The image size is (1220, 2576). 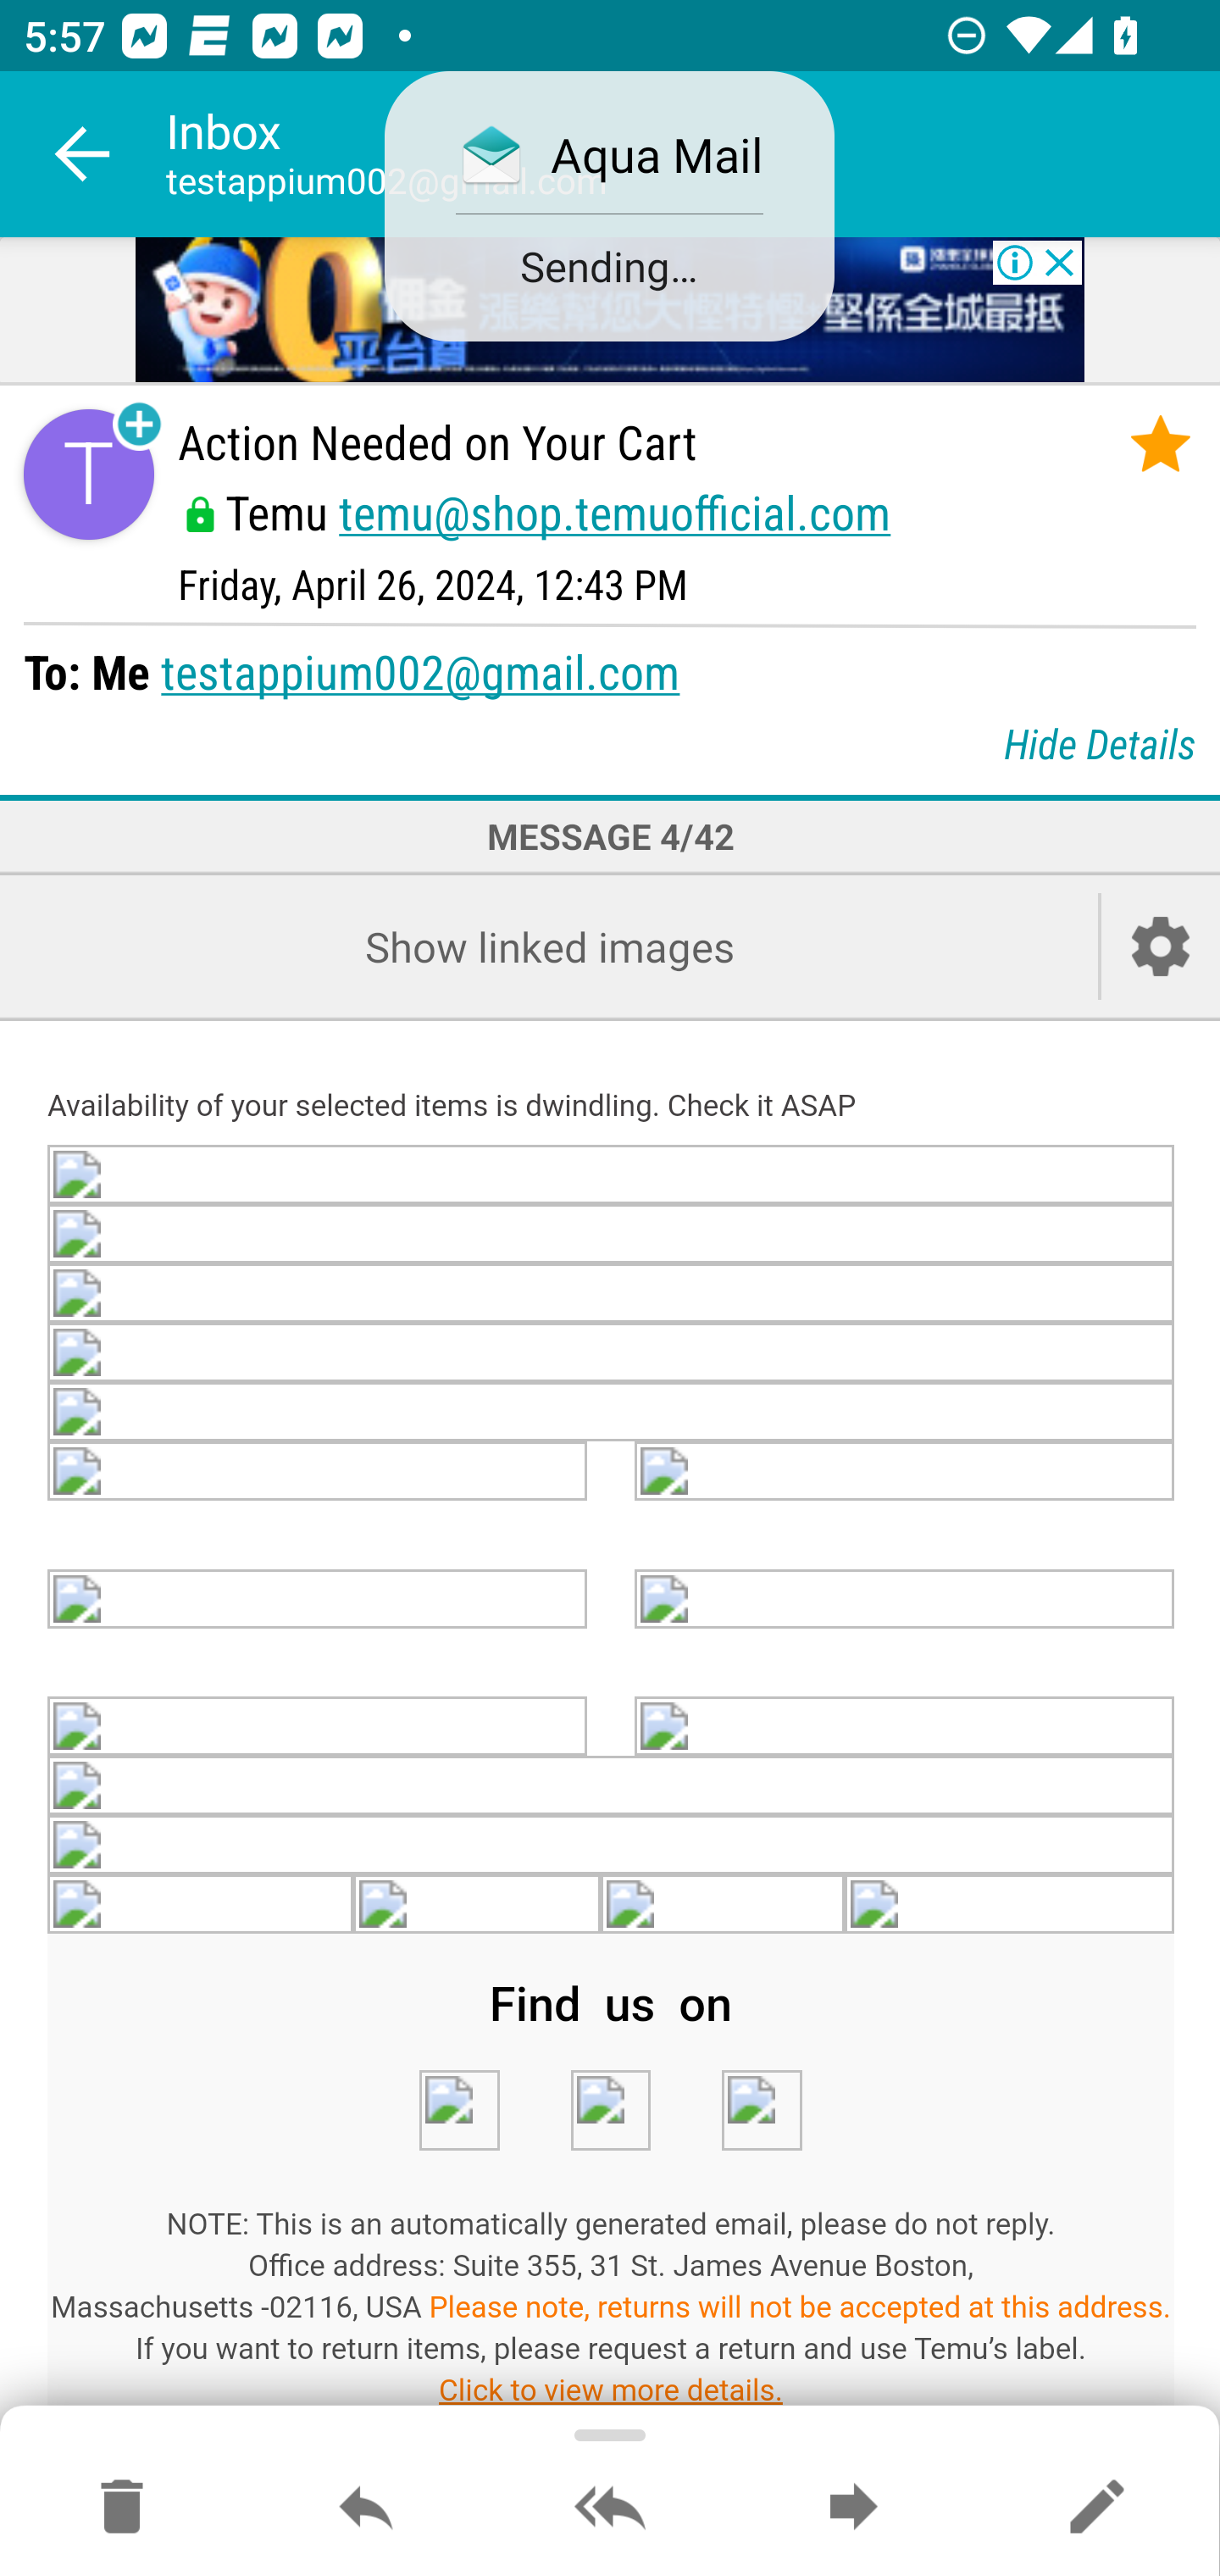 I want to click on data:, so click(x=1009, y=1905).